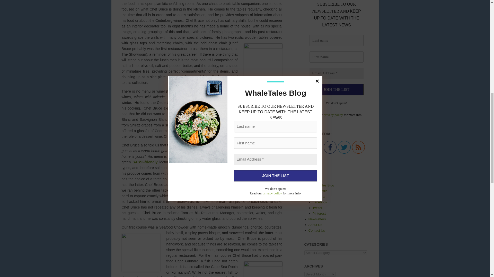 Image resolution: width=494 pixels, height=277 pixels. Describe the element at coordinates (333, 114) in the screenshot. I see `privacy policy` at that location.